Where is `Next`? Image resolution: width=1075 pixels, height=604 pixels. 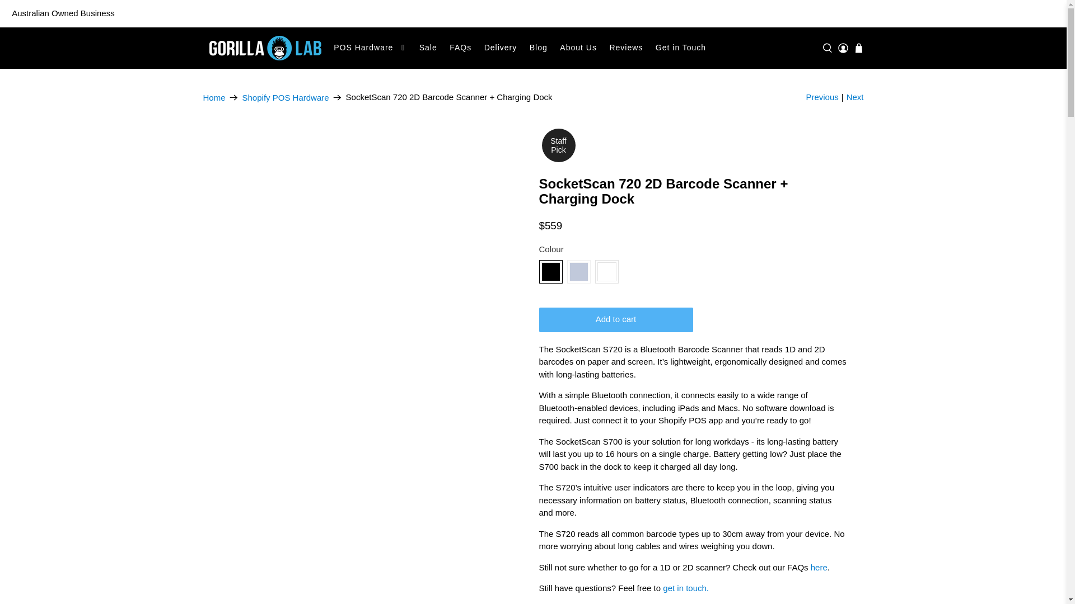
Next is located at coordinates (856, 97).